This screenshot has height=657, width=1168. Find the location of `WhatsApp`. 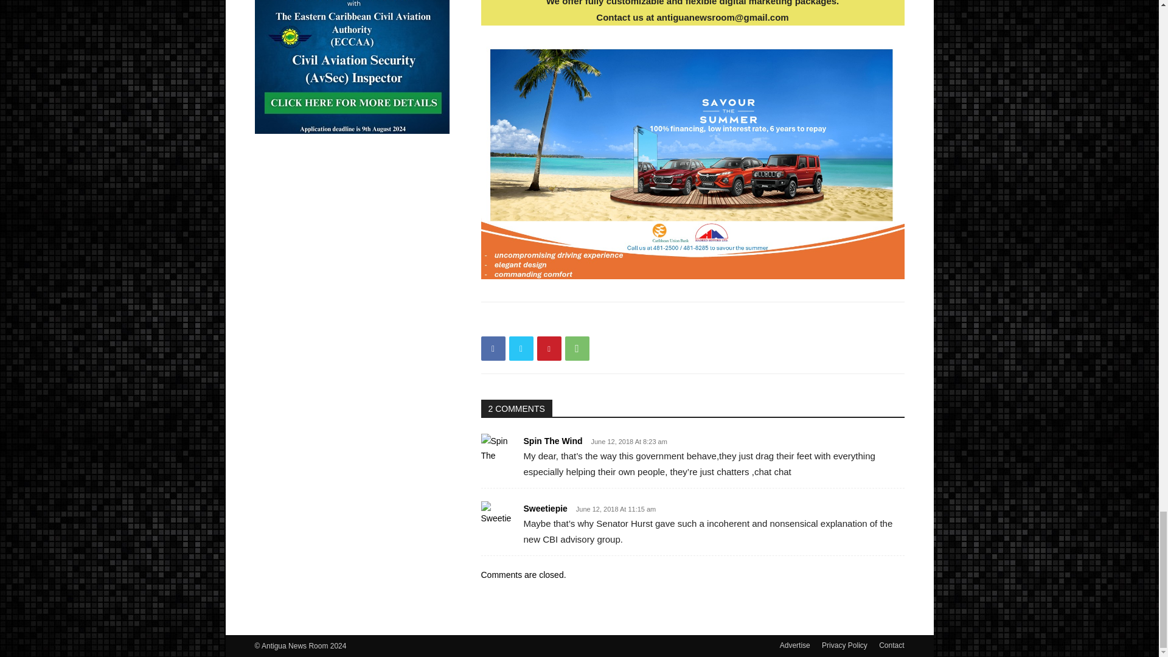

WhatsApp is located at coordinates (576, 348).